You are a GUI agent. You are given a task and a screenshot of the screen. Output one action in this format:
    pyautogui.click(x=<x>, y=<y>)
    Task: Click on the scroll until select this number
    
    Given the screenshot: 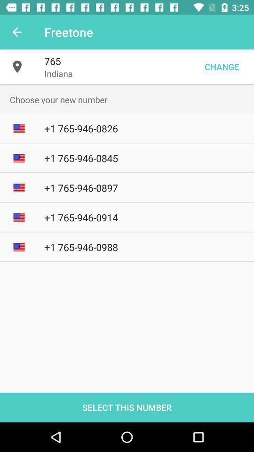 What is the action you would take?
    pyautogui.click(x=127, y=407)
    